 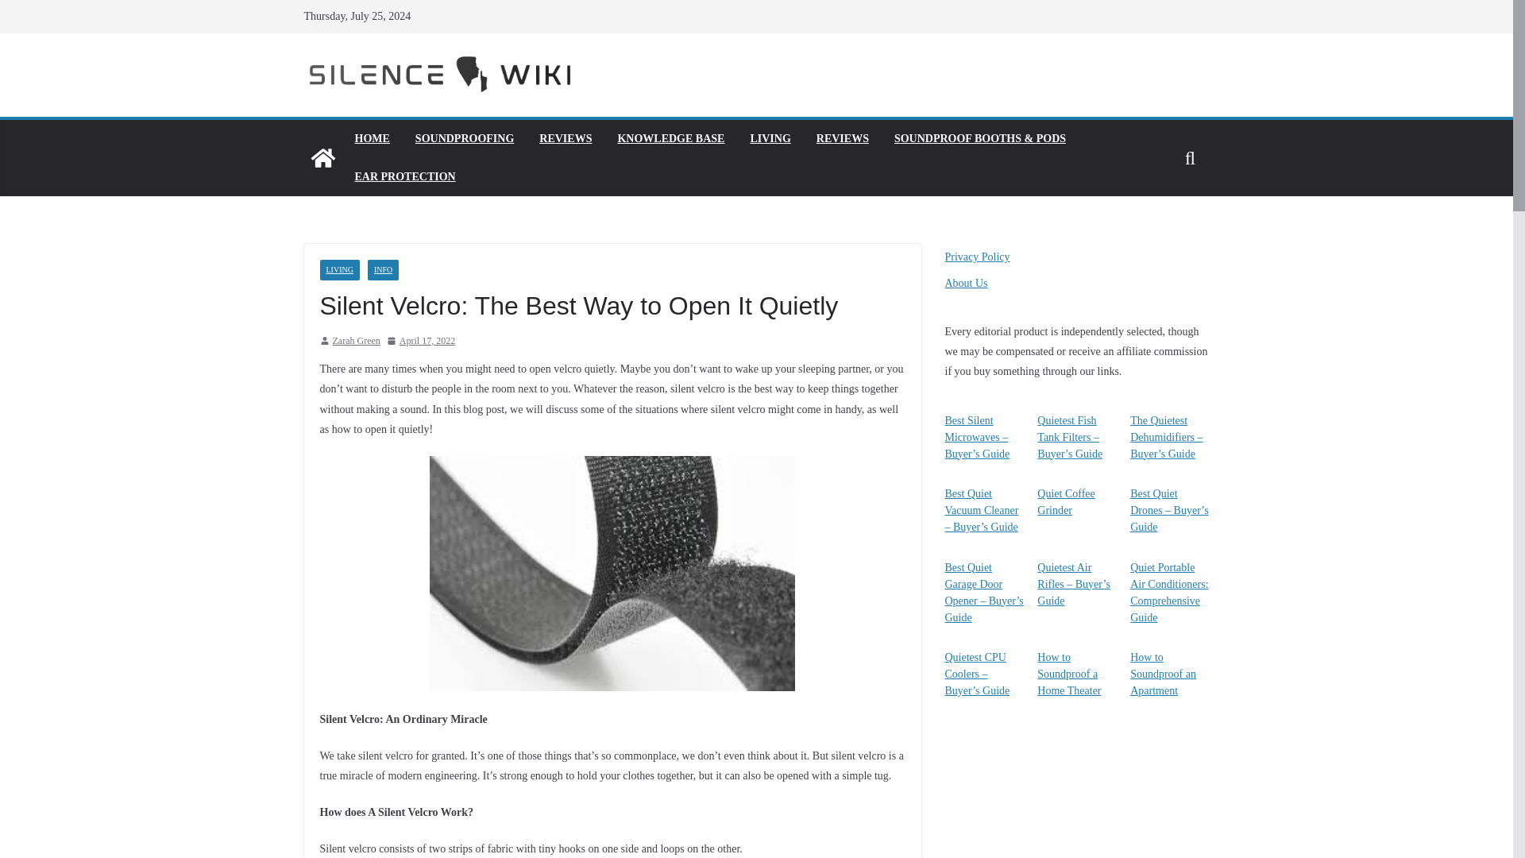 What do you see at coordinates (356, 342) in the screenshot?
I see `Zarah Green` at bounding box center [356, 342].